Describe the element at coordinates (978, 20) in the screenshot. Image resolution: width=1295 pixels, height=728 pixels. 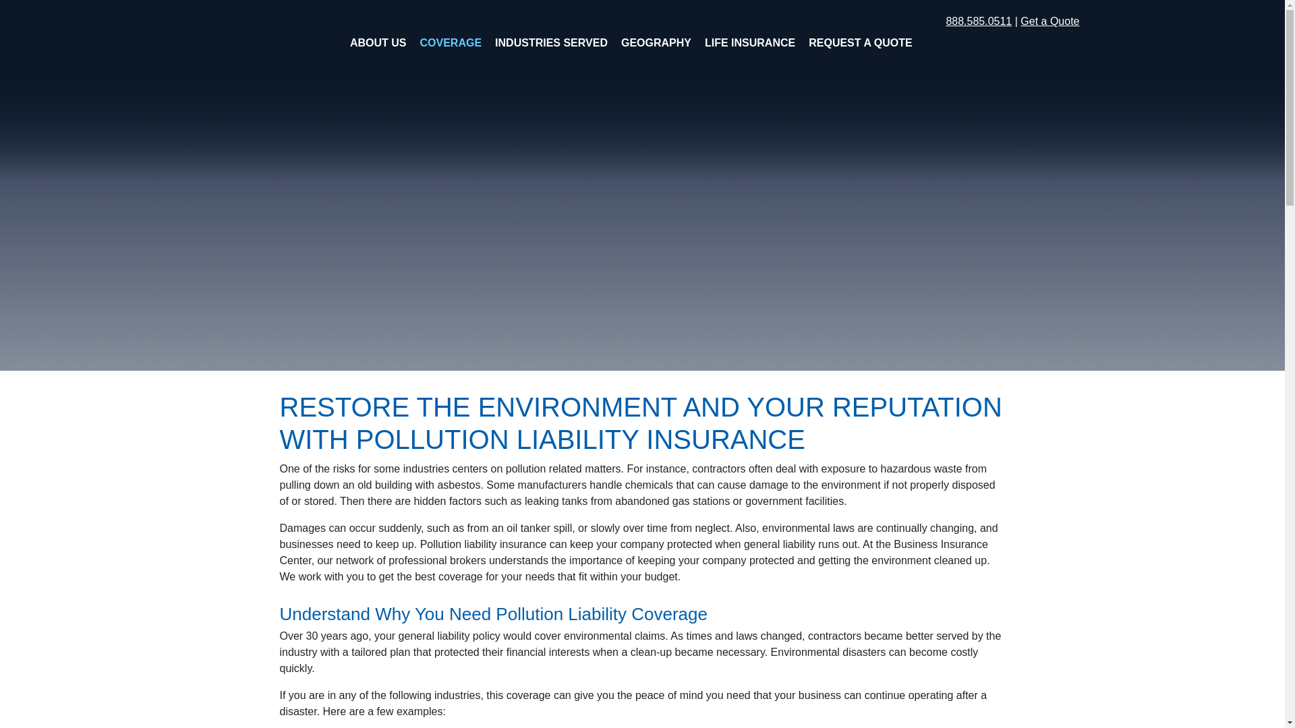
I see `888.585.0511` at that location.